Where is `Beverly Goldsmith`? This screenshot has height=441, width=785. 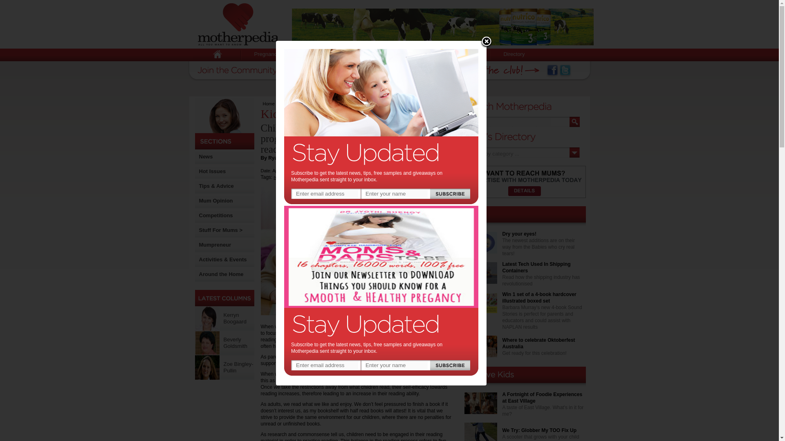
Beverly Goldsmith is located at coordinates (207, 343).